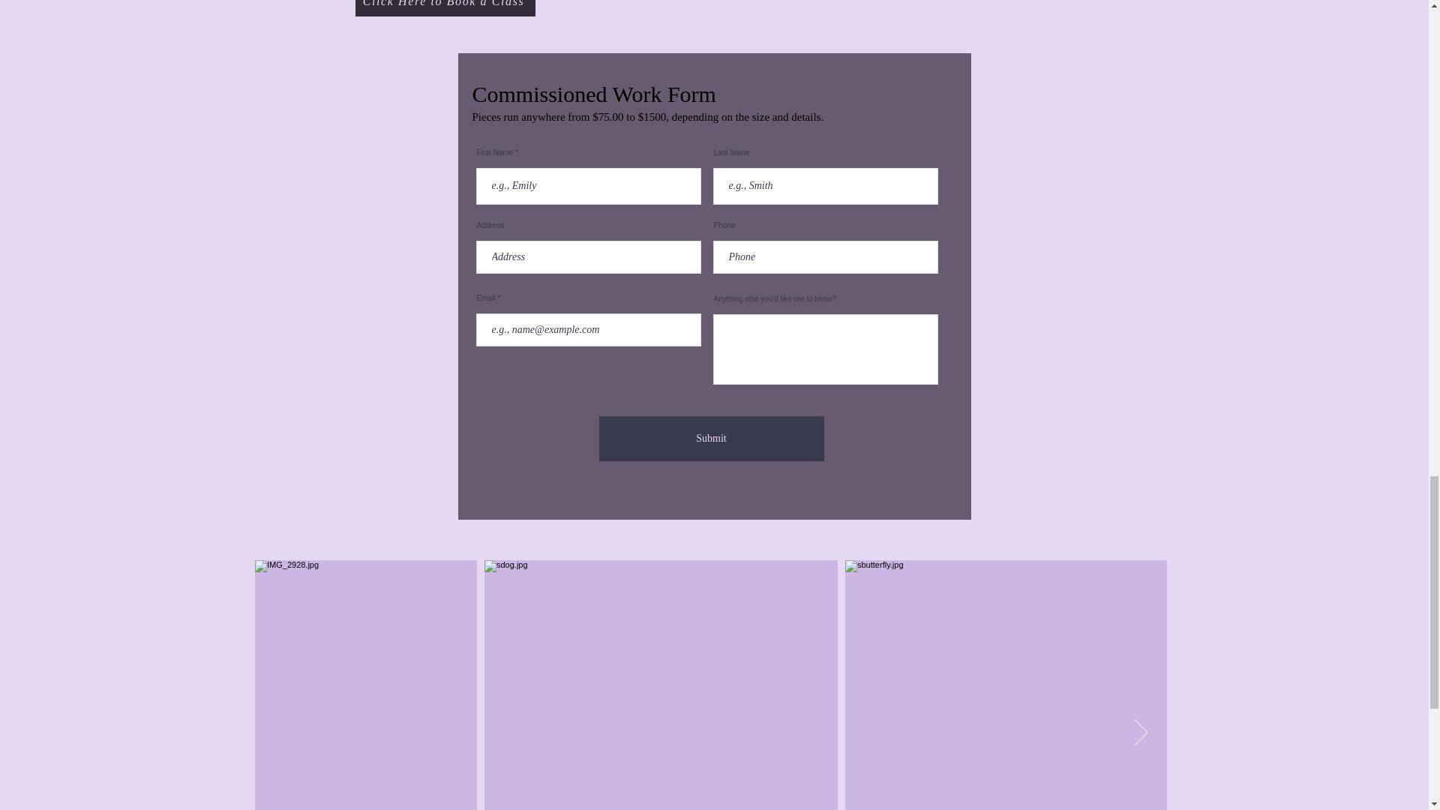 Image resolution: width=1440 pixels, height=810 pixels. Describe the element at coordinates (445, 7) in the screenshot. I see `Click Here to Book a Class` at that location.